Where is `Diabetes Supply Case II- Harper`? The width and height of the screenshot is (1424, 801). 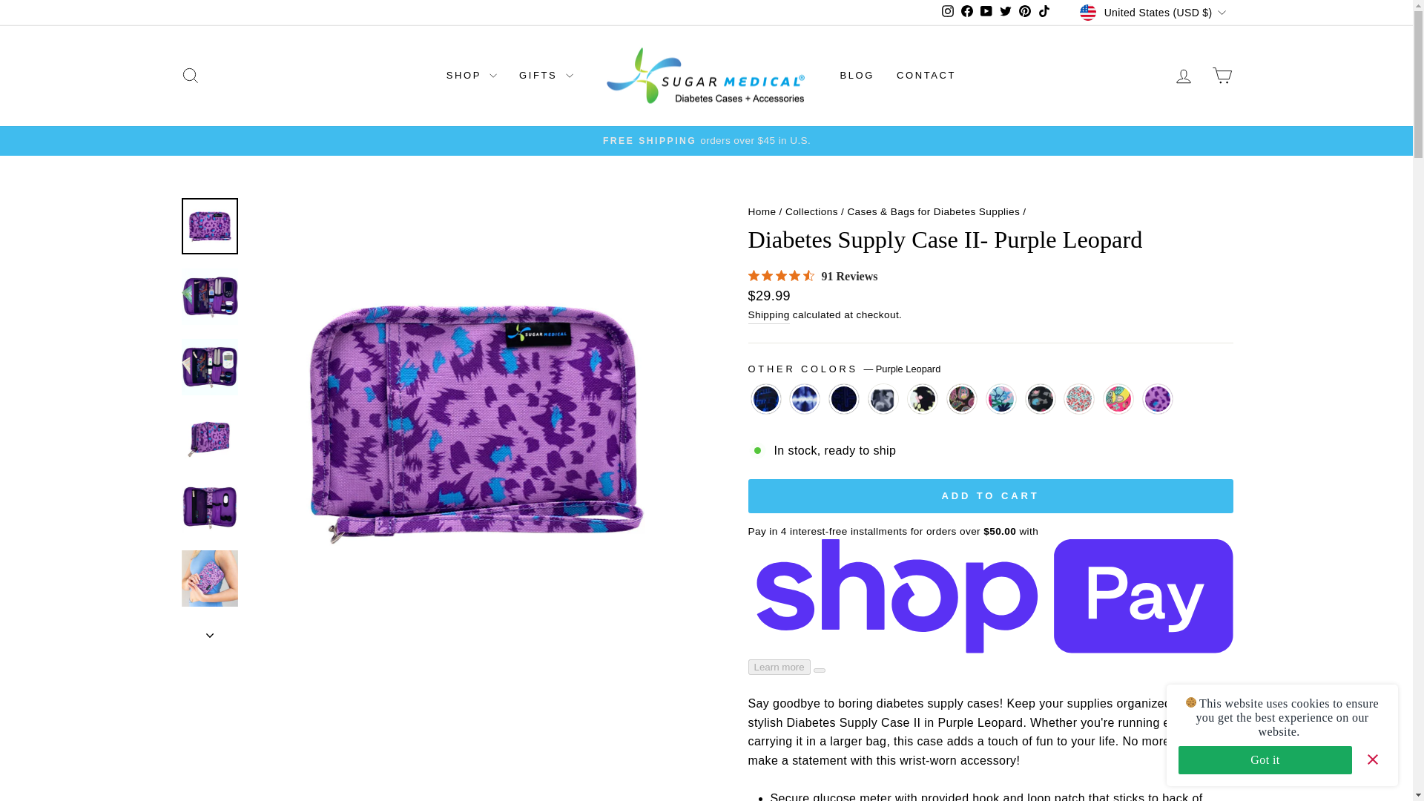 Diabetes Supply Case II- Harper is located at coordinates (961, 400).